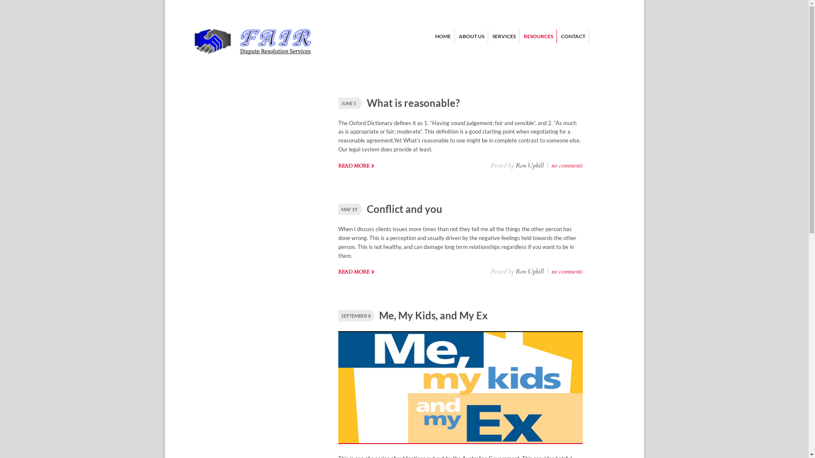 The width and height of the screenshot is (815, 458). What do you see at coordinates (573, 36) in the screenshot?
I see `CONTACT` at bounding box center [573, 36].